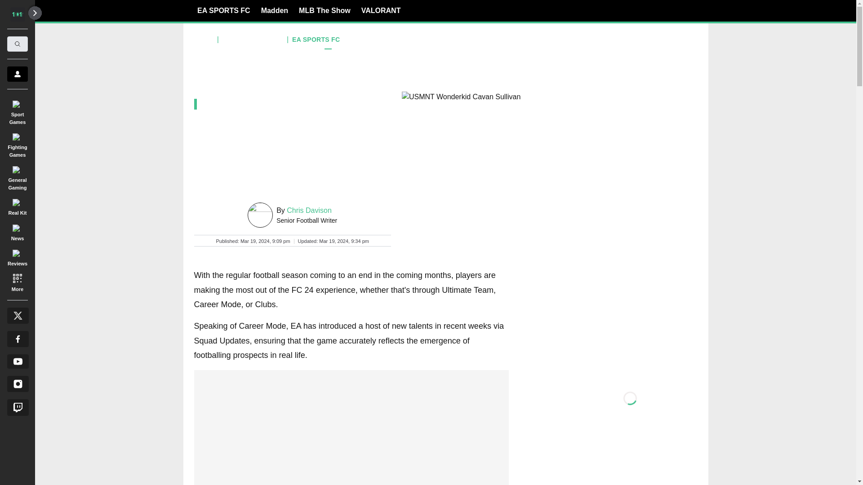 The width and height of the screenshot is (863, 485). I want to click on News, so click(17, 231).